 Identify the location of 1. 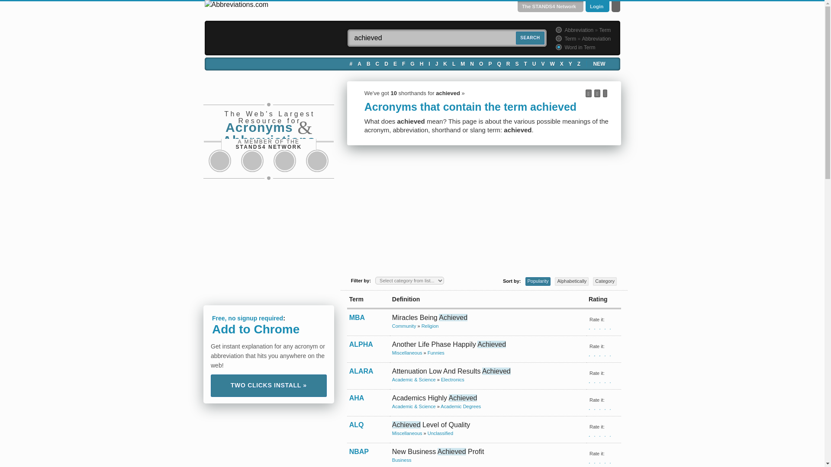
(557, 29).